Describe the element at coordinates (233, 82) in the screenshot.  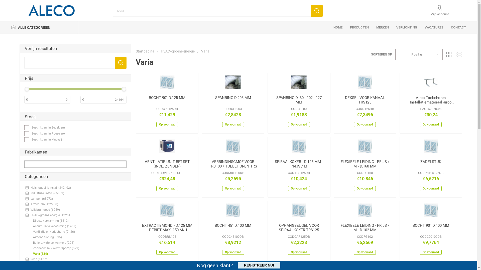
I see `Toon details van SPANRING D.203 MM` at that location.